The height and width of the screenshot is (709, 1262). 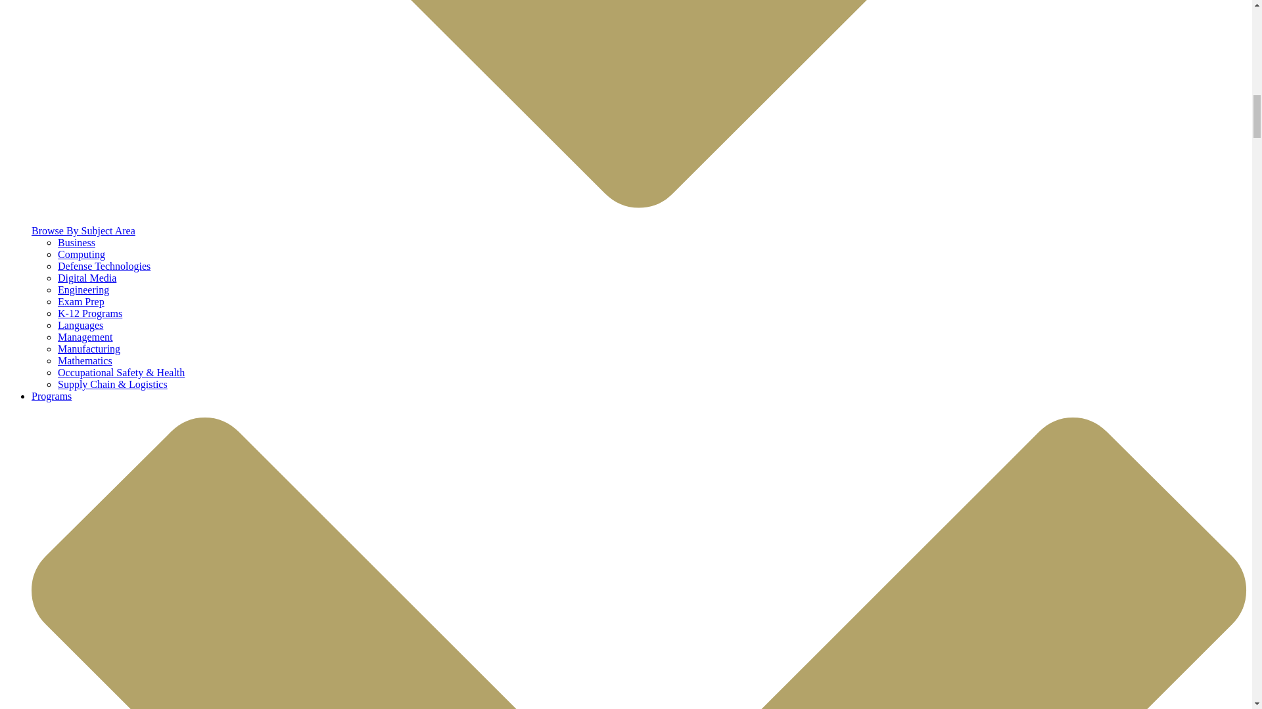 What do you see at coordinates (83, 230) in the screenshot?
I see `Browse By Subject Area` at bounding box center [83, 230].